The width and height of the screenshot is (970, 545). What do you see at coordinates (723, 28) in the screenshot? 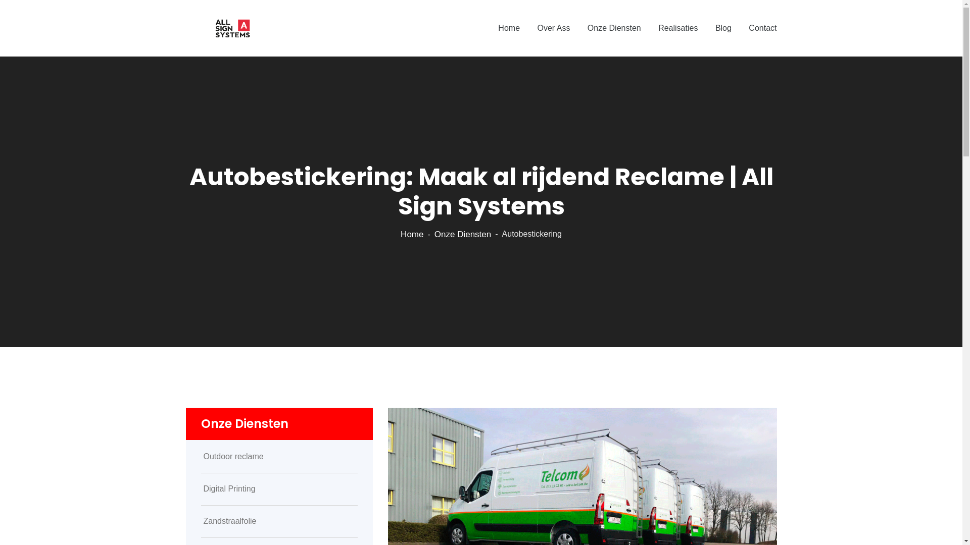
I see `Blog` at bounding box center [723, 28].